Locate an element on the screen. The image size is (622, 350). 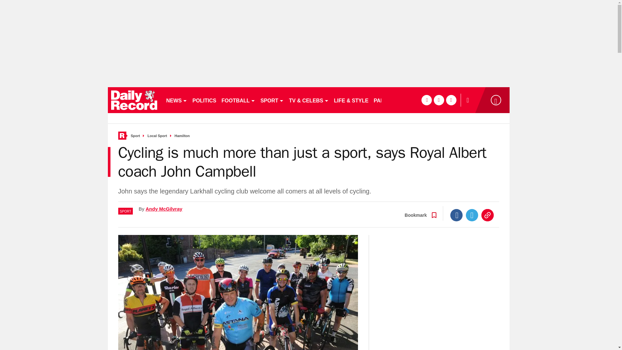
dailyrecord is located at coordinates (134, 100).